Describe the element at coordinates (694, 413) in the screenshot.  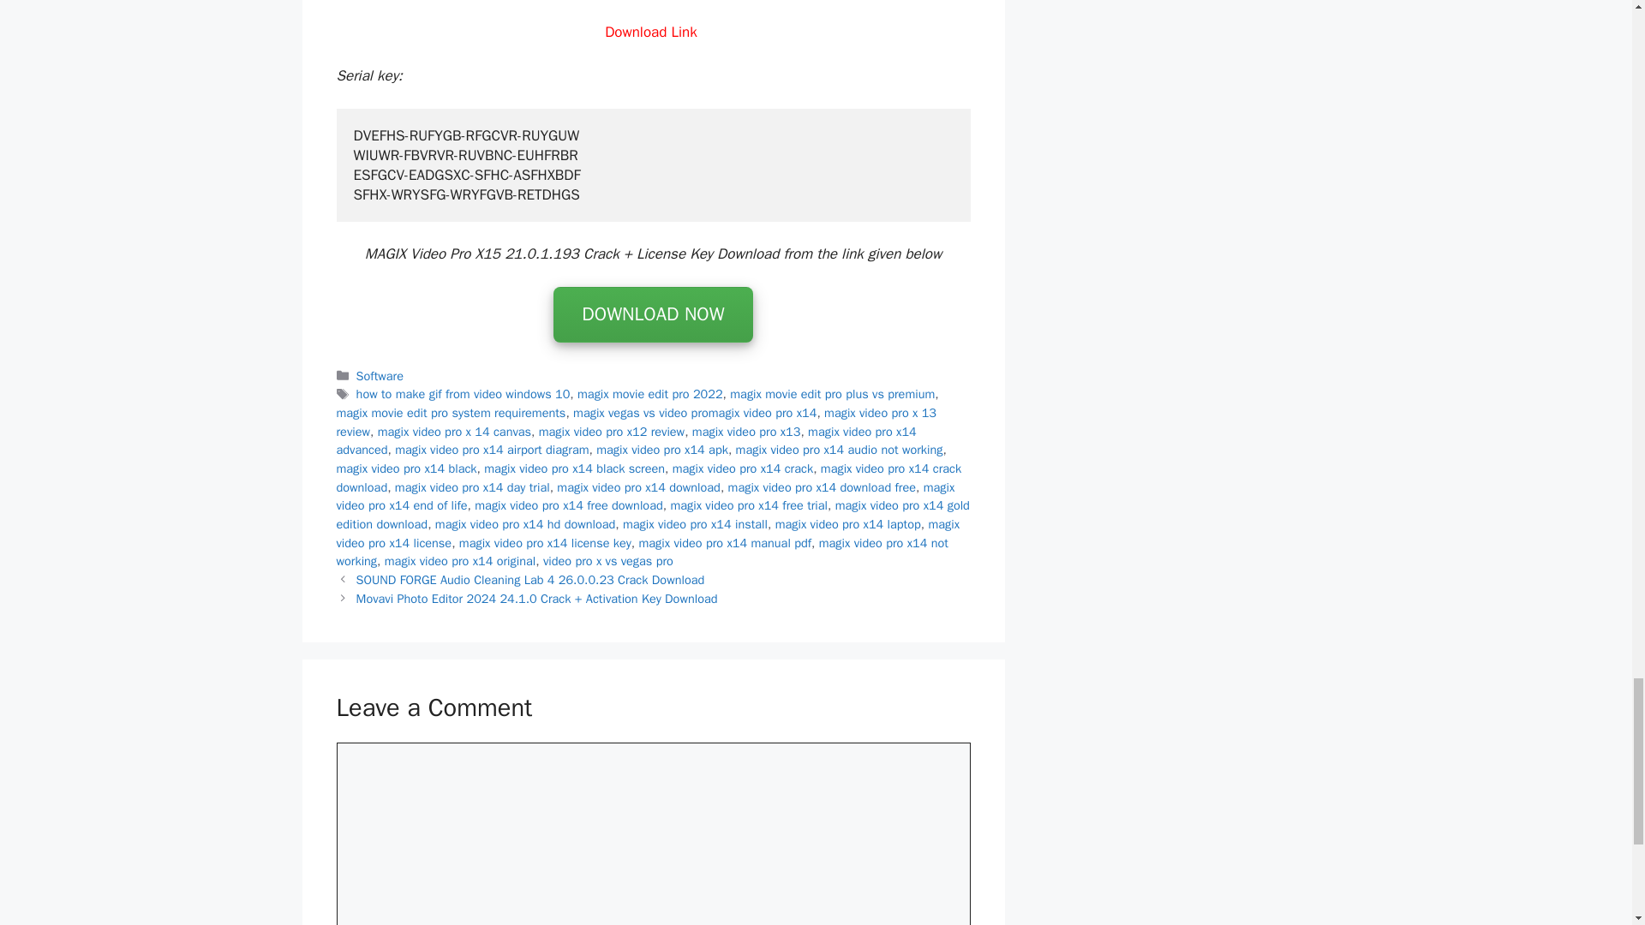
I see `magix vegas vs video promagix video pro x14` at that location.